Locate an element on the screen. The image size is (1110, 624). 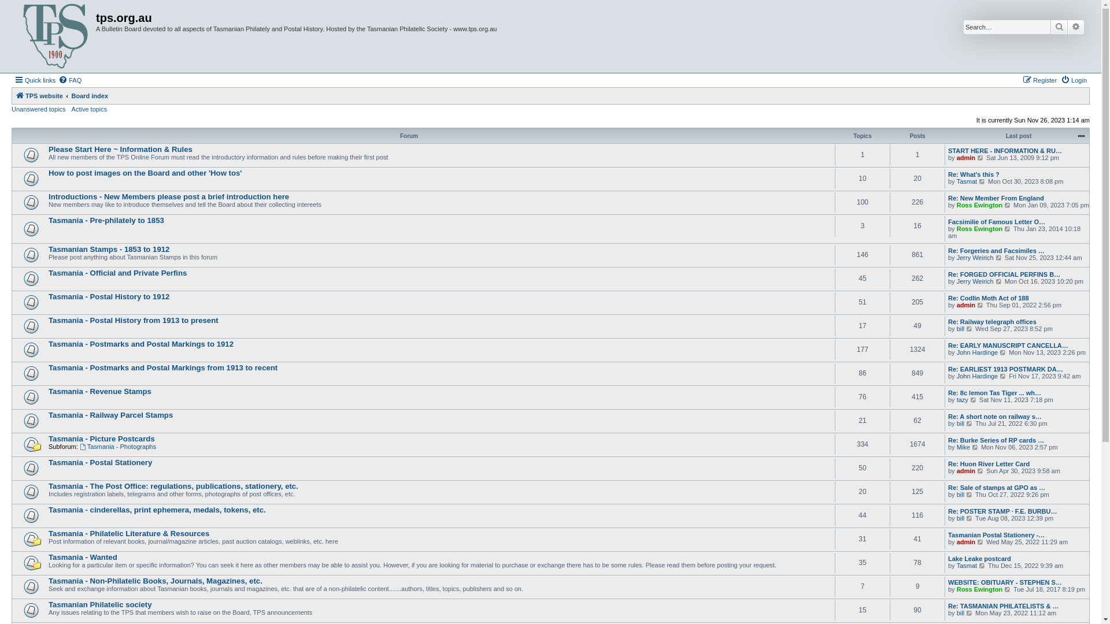
admin is located at coordinates (966, 471).